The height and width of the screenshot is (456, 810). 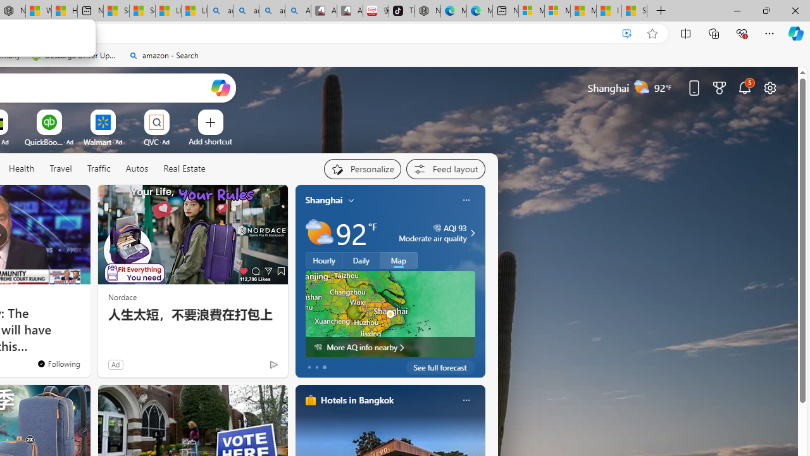 I want to click on Page settings, so click(x=769, y=87).